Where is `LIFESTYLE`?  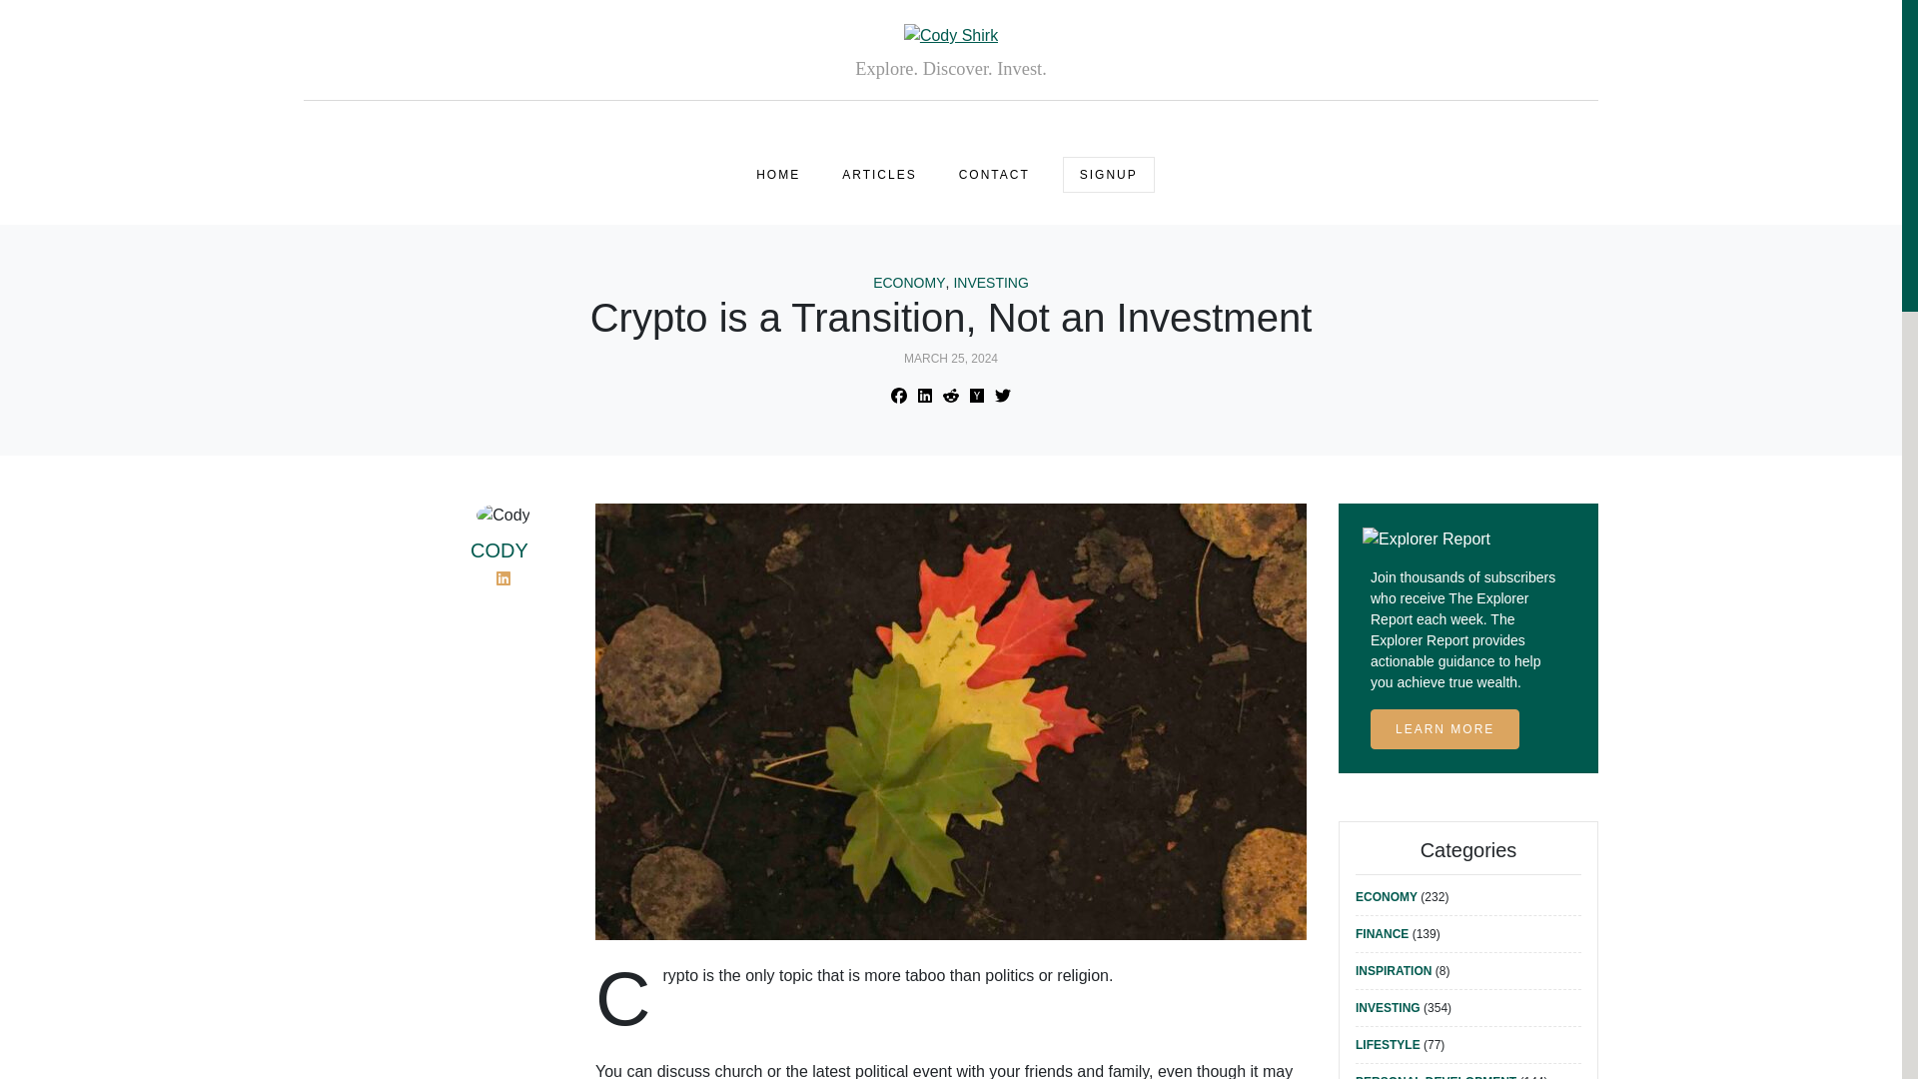 LIFESTYLE is located at coordinates (1389, 1045).